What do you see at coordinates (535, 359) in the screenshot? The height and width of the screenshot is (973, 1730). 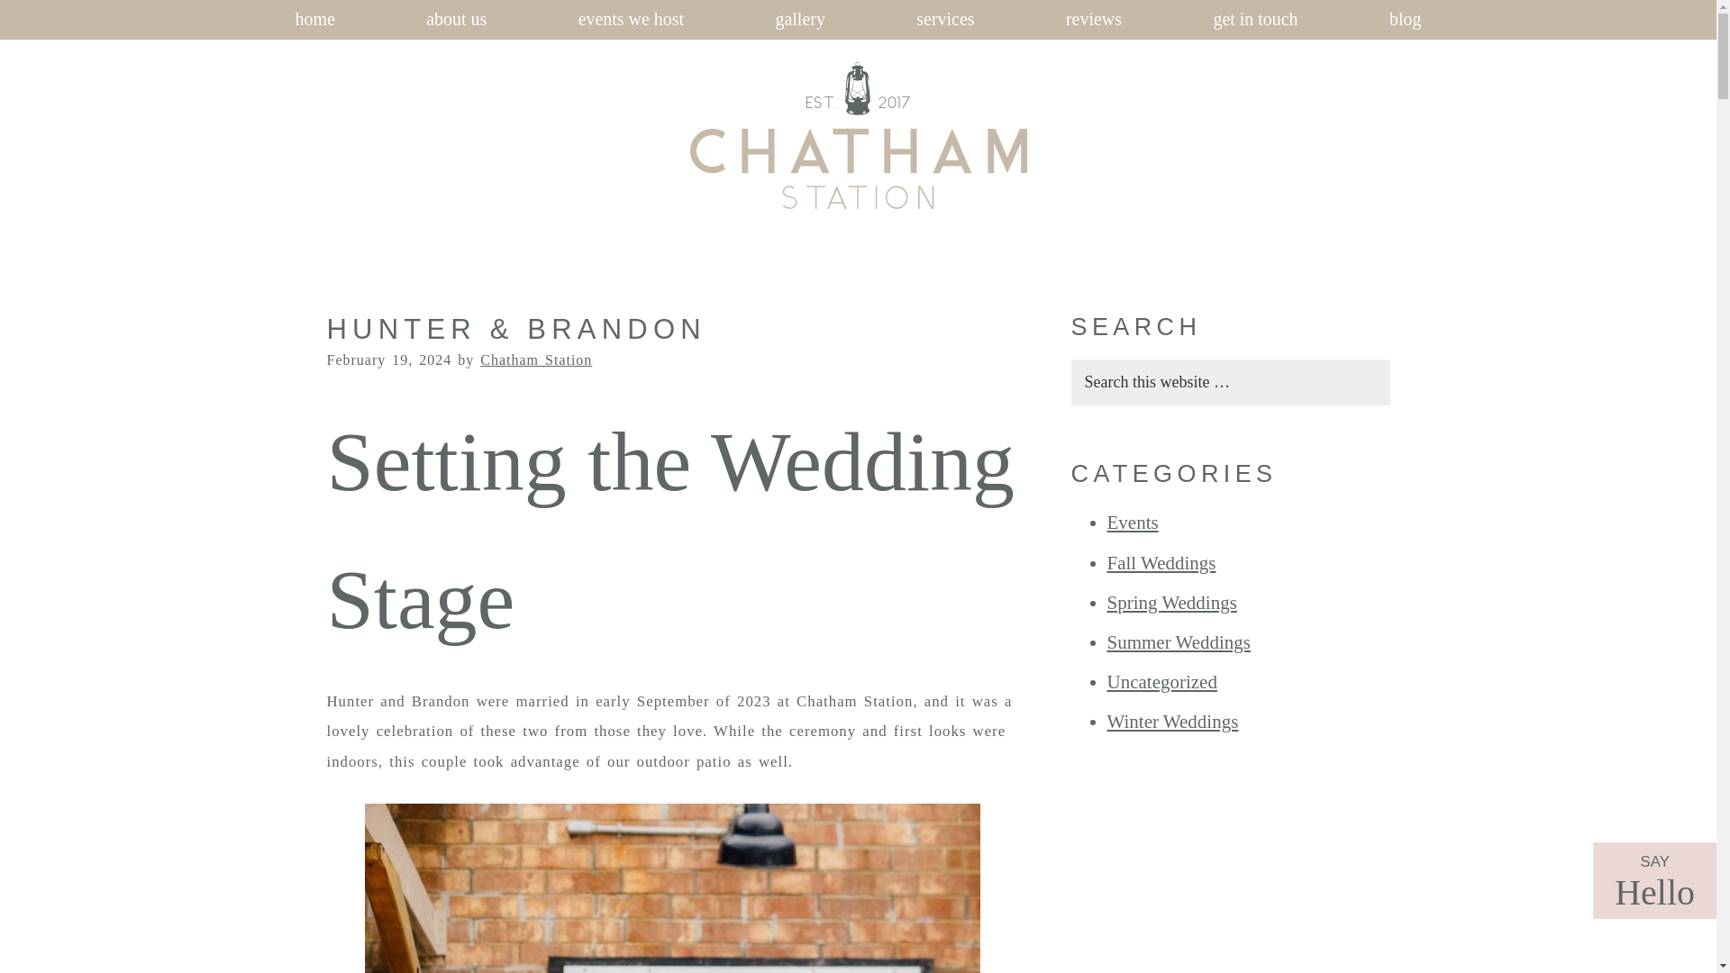 I see `Chatham Station` at bounding box center [535, 359].